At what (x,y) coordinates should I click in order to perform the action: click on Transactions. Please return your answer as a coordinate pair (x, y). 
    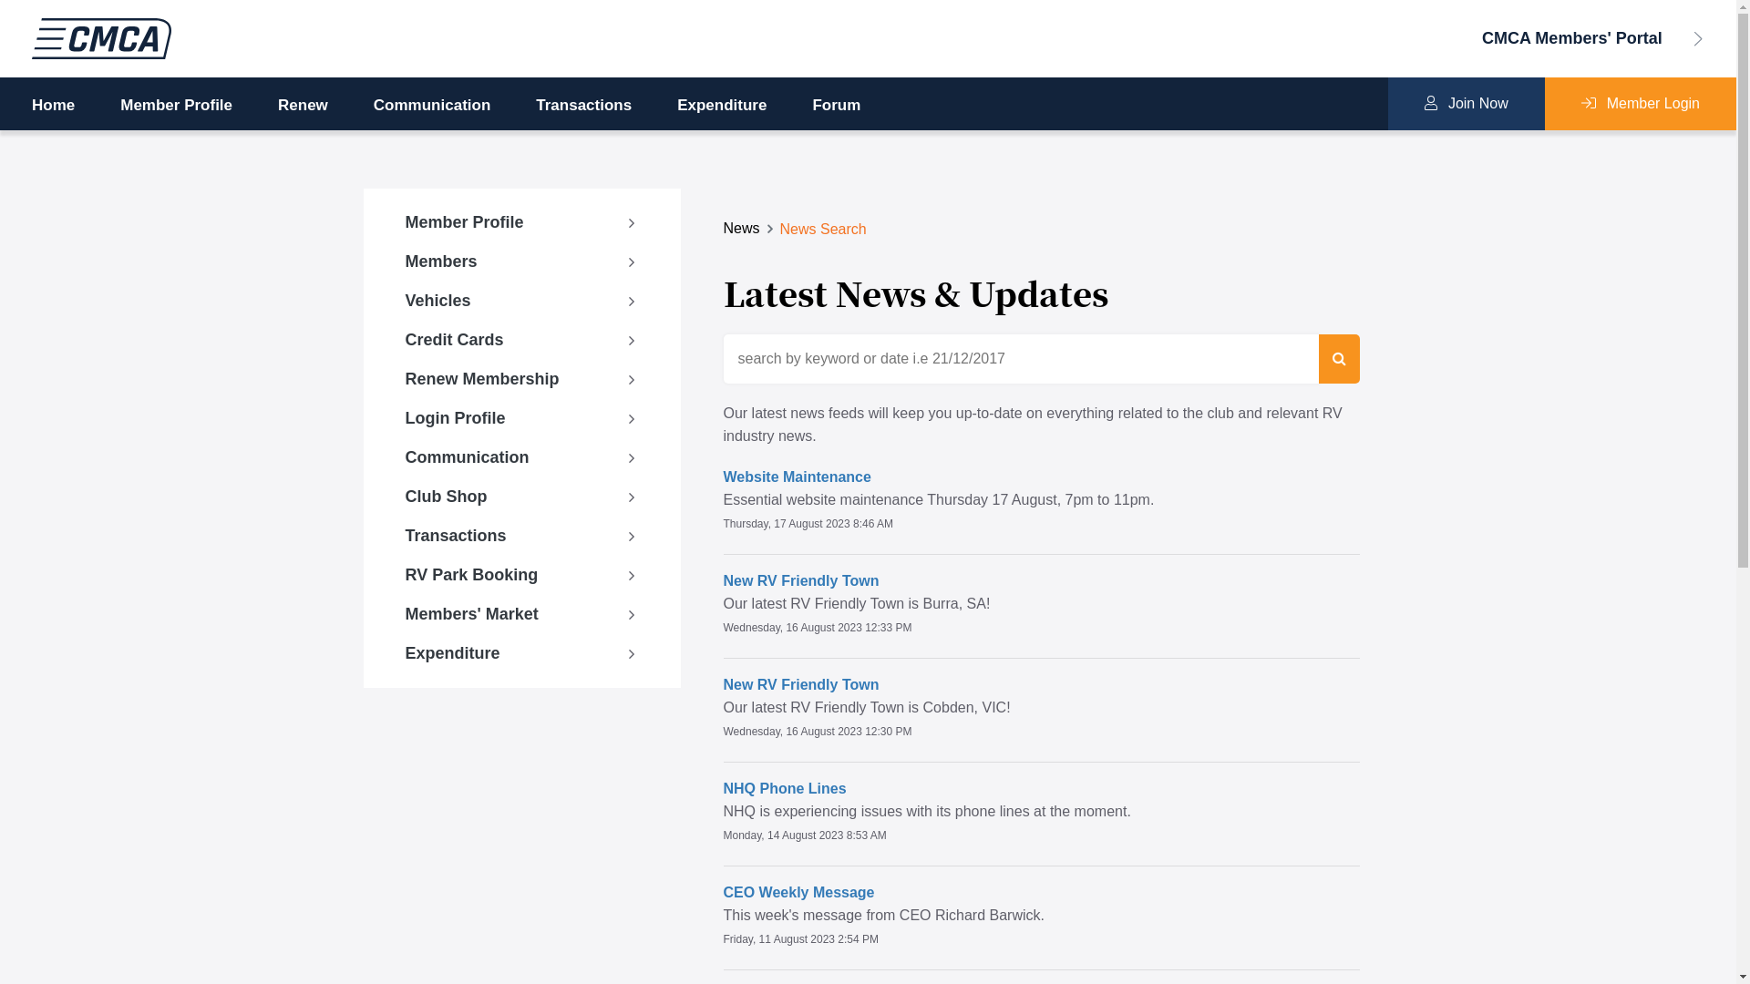
    Looking at the image, I should click on (583, 106).